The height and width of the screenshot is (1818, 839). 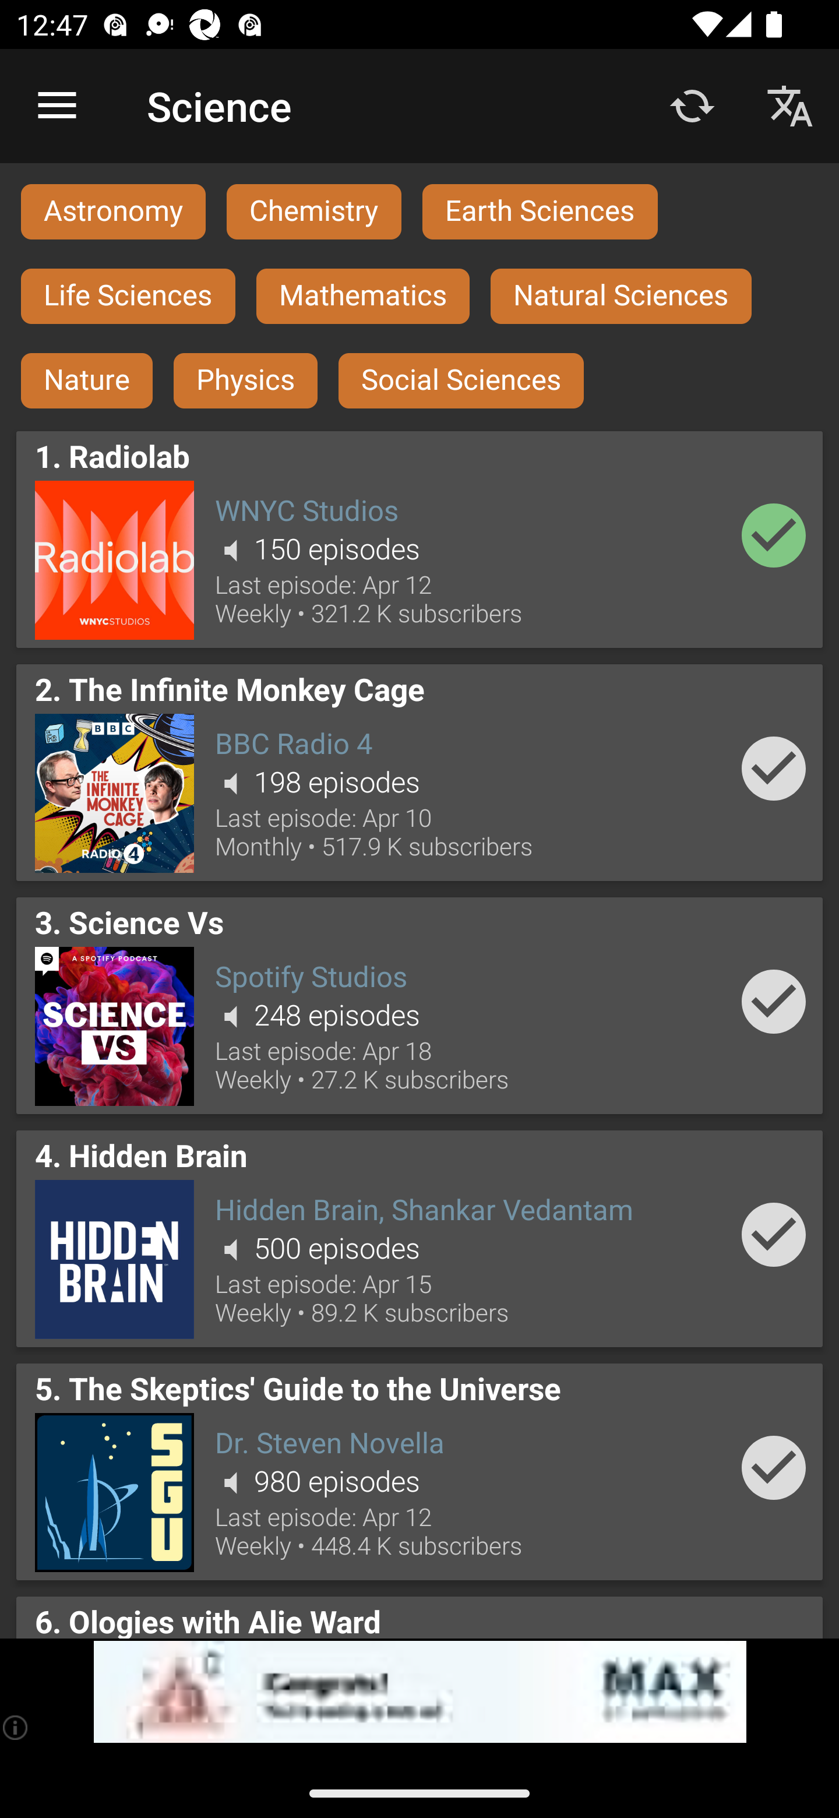 What do you see at coordinates (790, 105) in the screenshot?
I see `Podcast languages` at bounding box center [790, 105].